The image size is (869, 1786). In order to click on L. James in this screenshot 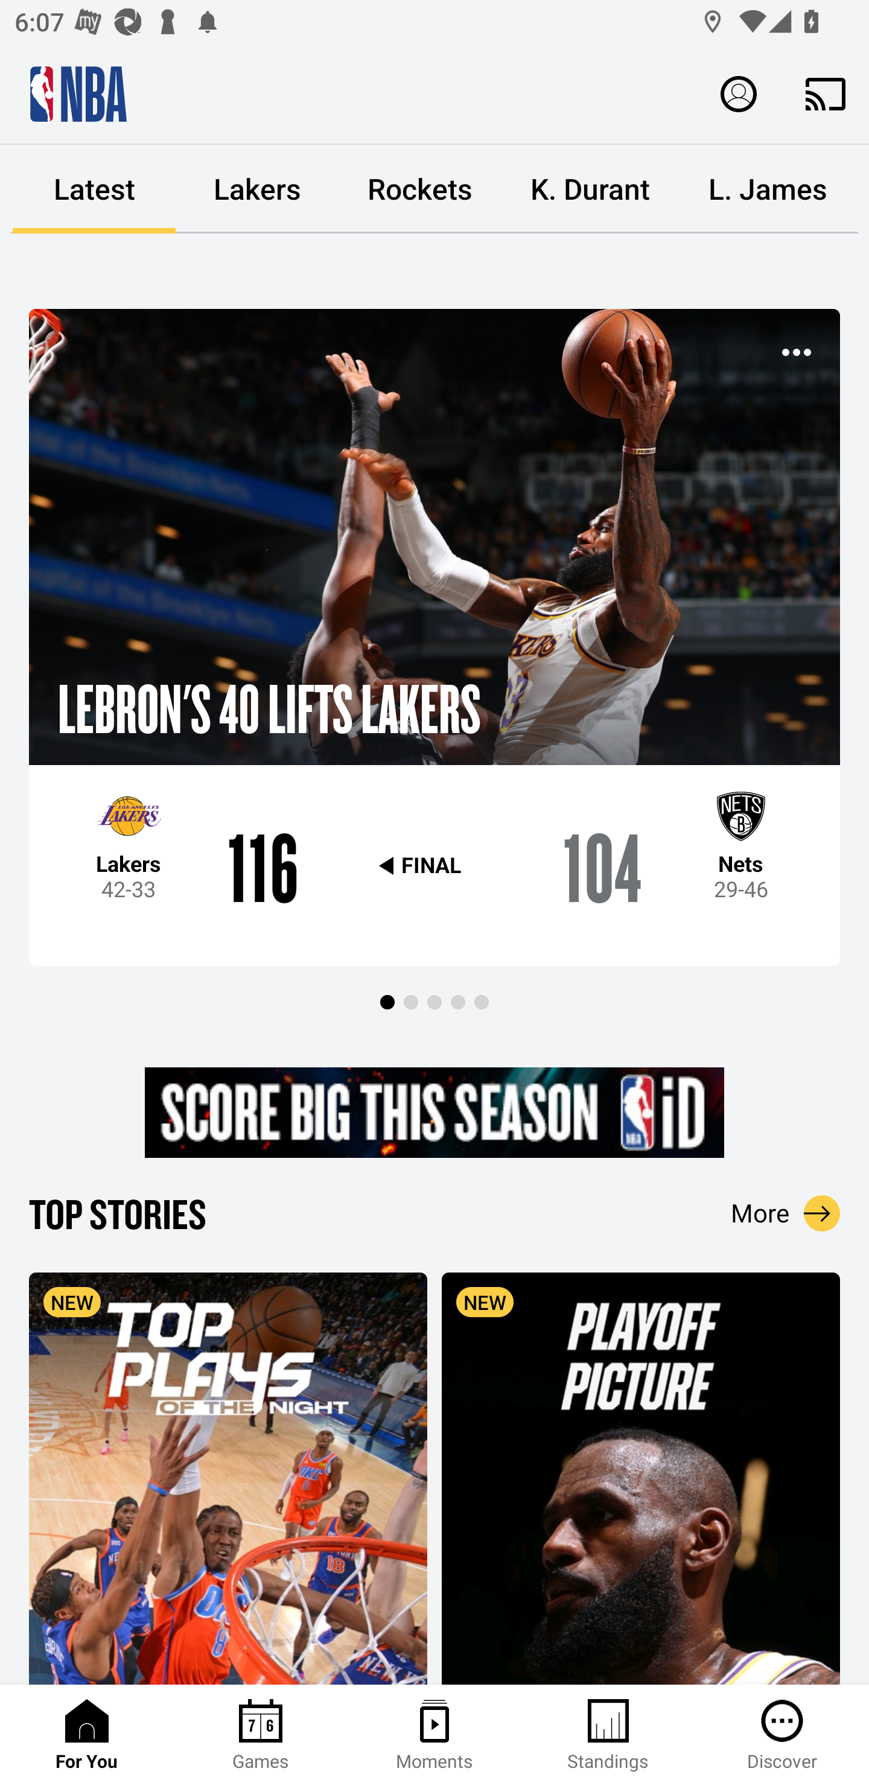, I will do `click(768, 189)`.